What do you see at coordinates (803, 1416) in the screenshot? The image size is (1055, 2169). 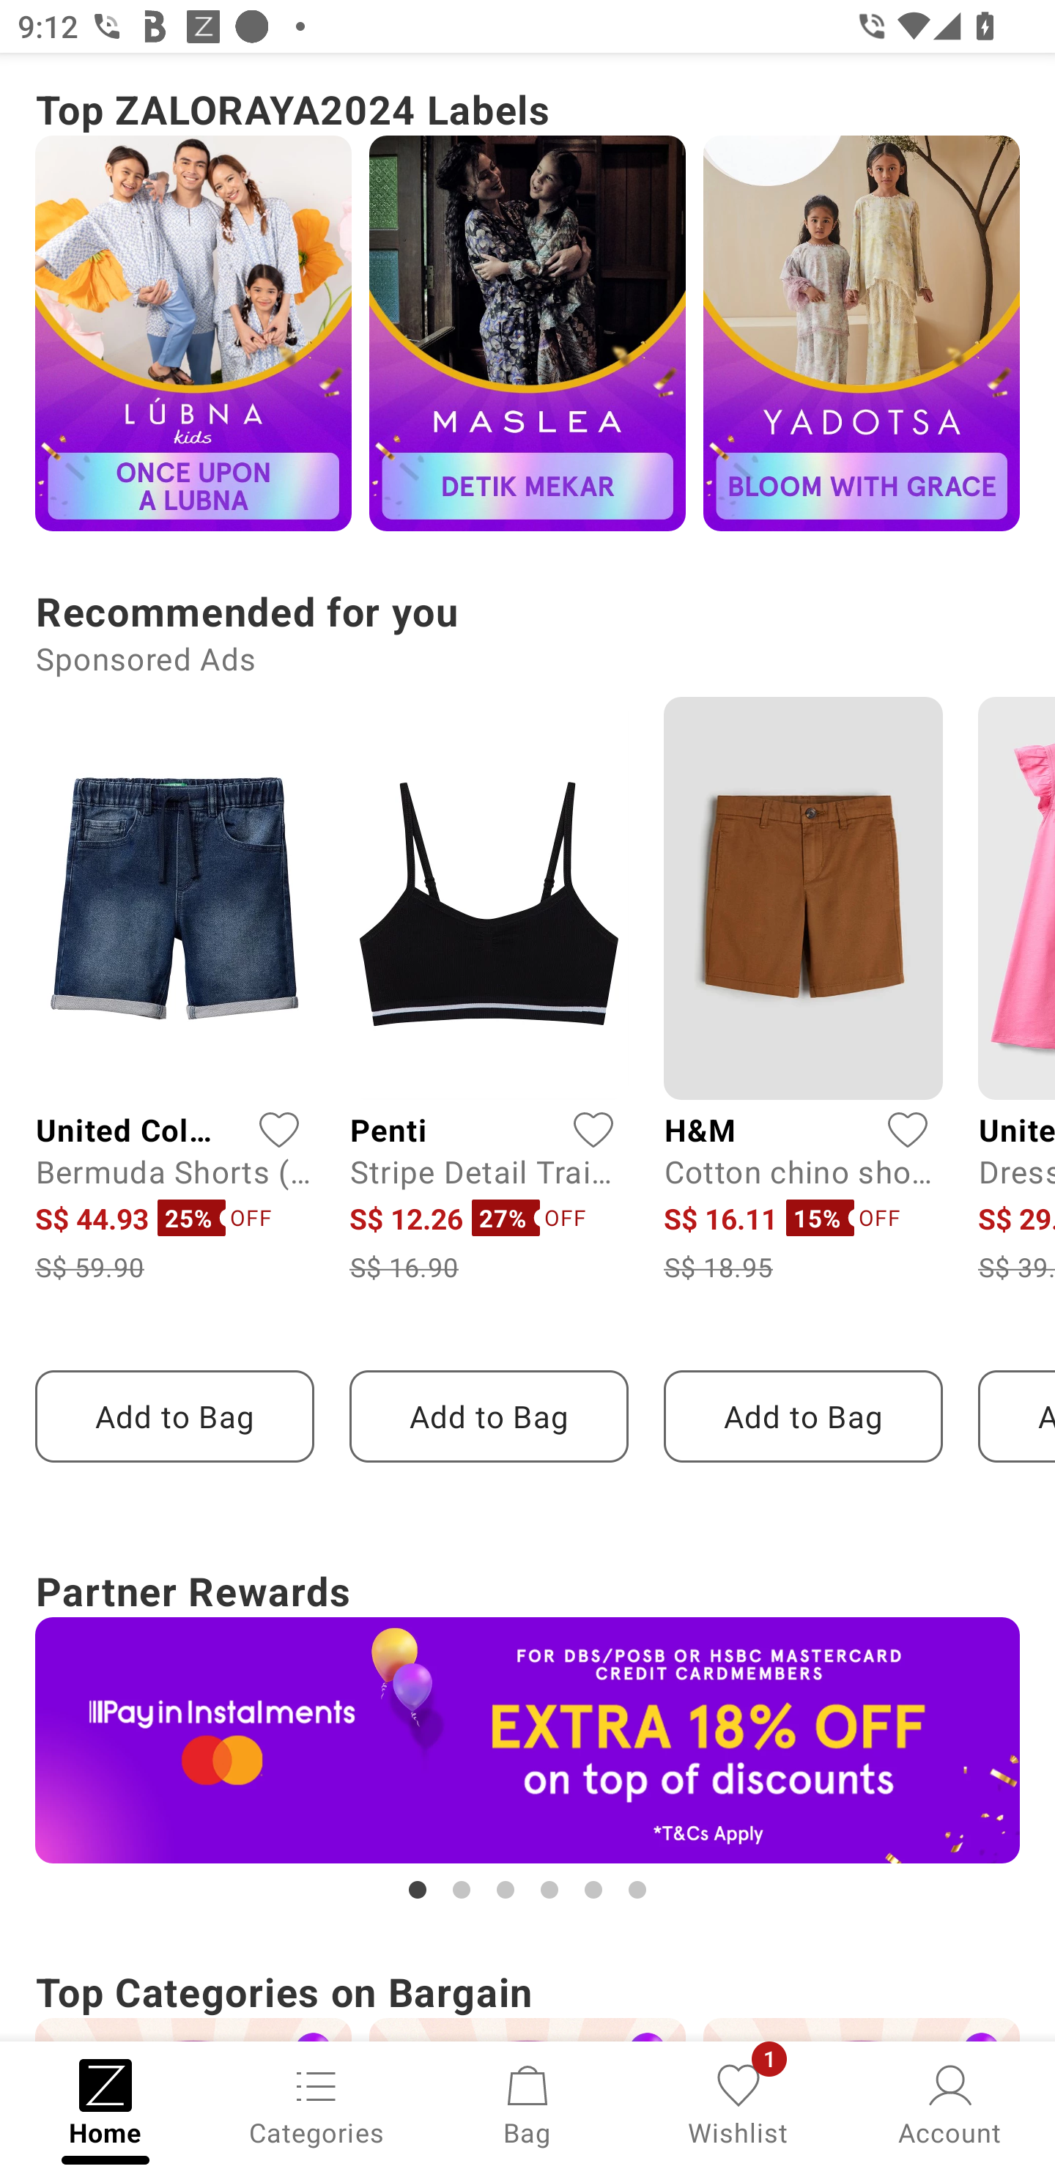 I see `Add to Bag` at bounding box center [803, 1416].